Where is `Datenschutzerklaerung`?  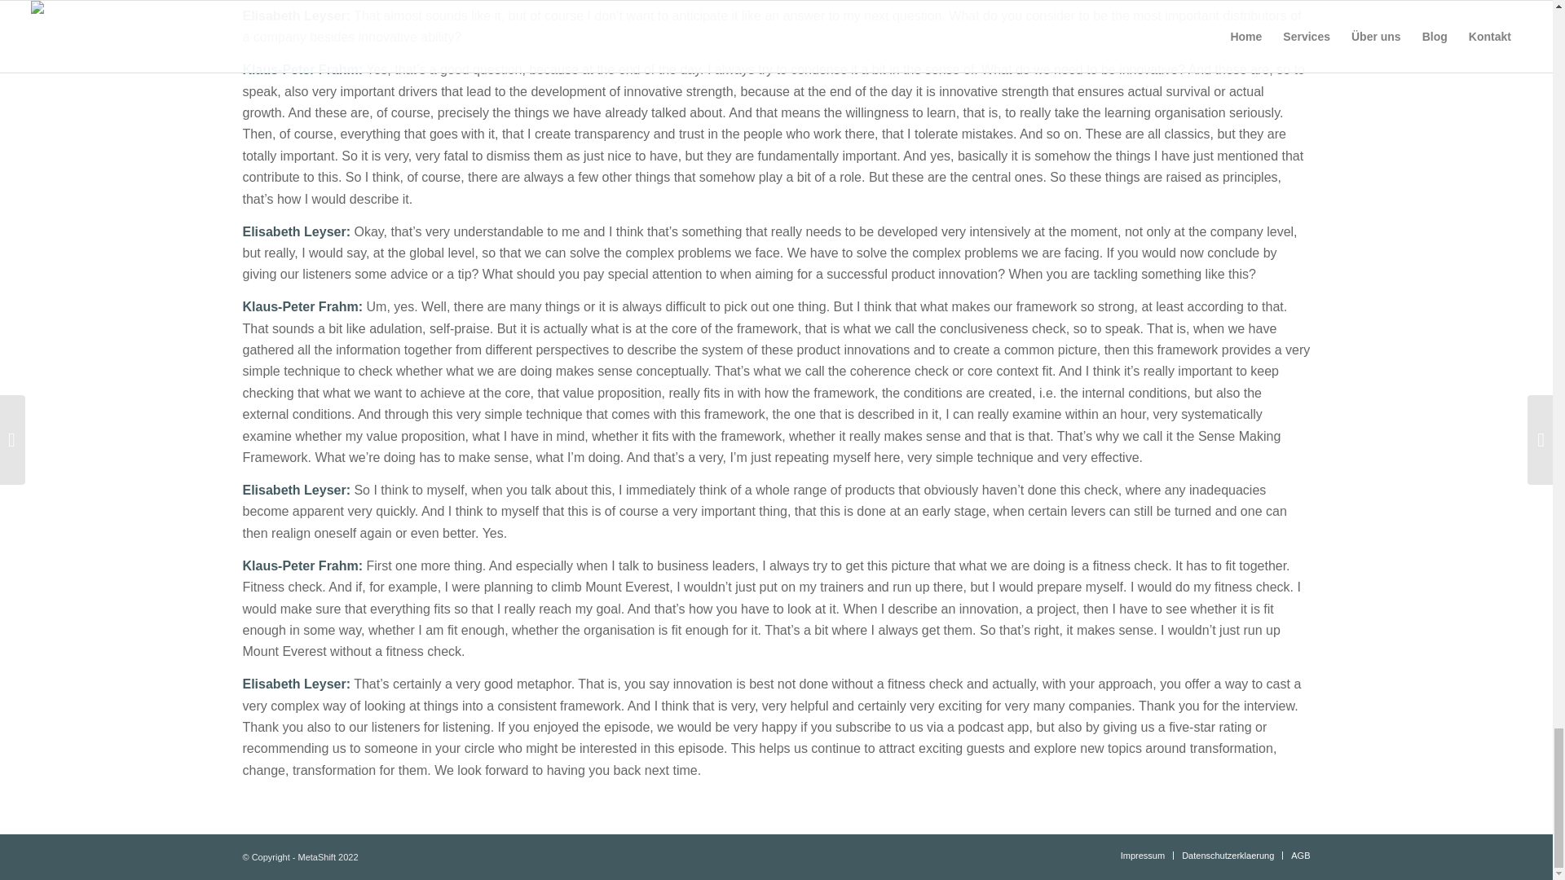 Datenschutzerklaerung is located at coordinates (1228, 856).